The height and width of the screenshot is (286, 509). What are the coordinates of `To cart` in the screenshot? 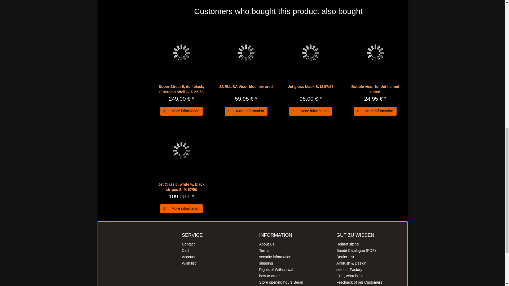 It's located at (229, 111).